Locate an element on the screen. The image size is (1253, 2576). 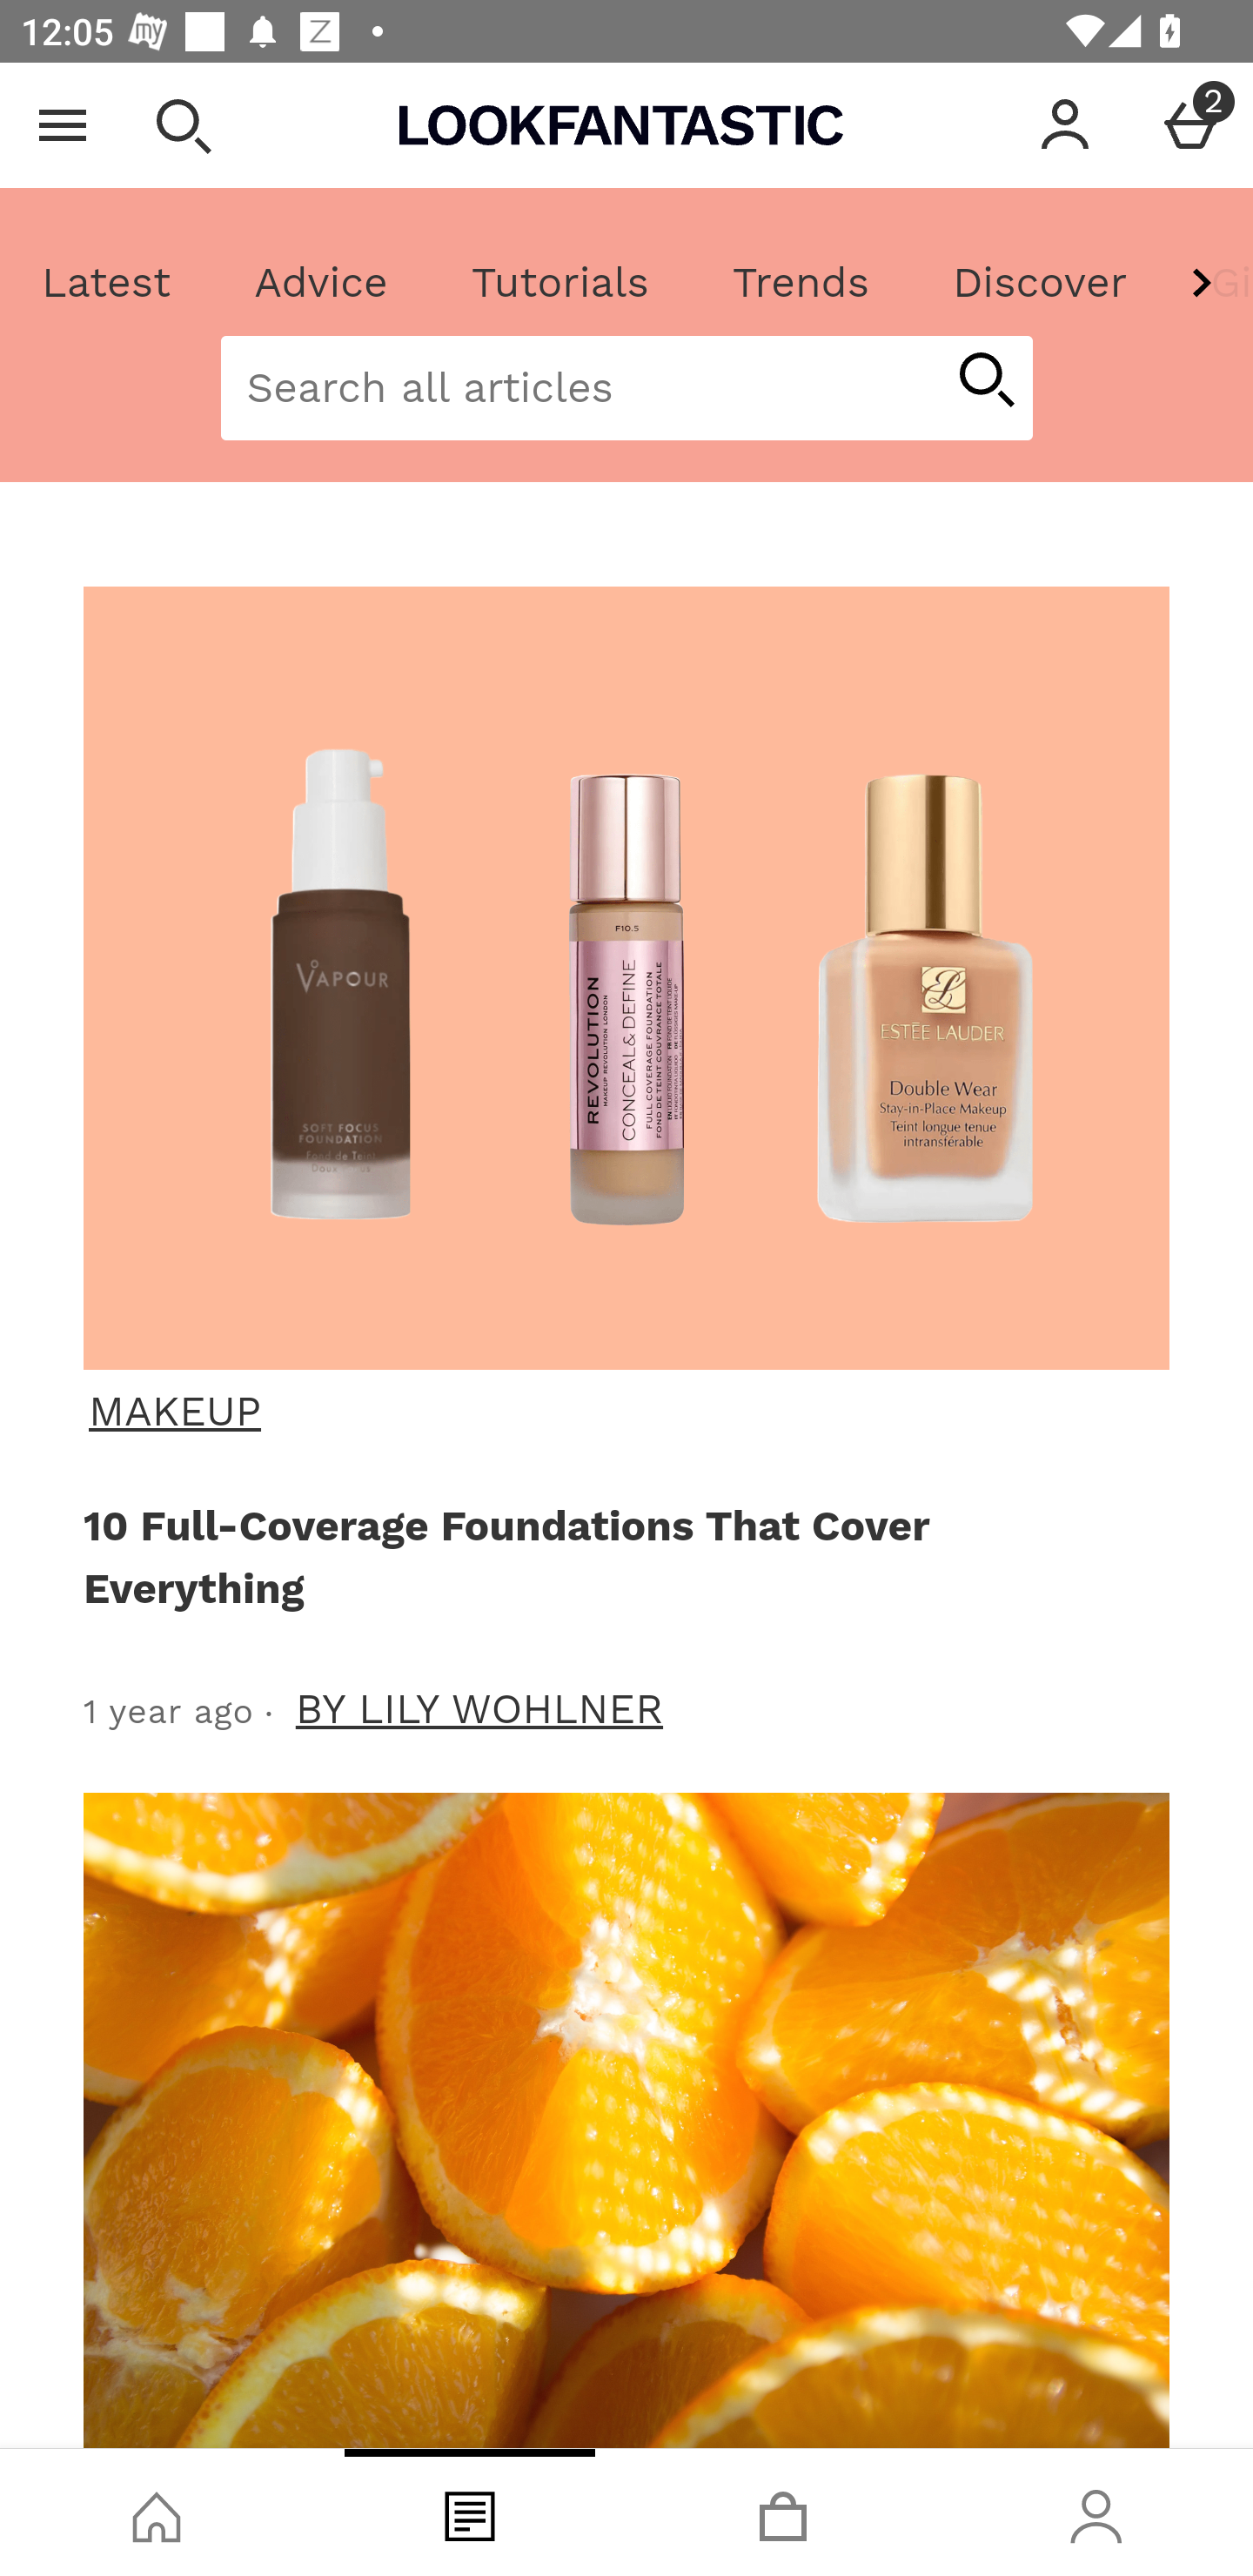
MAKEUP is located at coordinates (623, 1412).